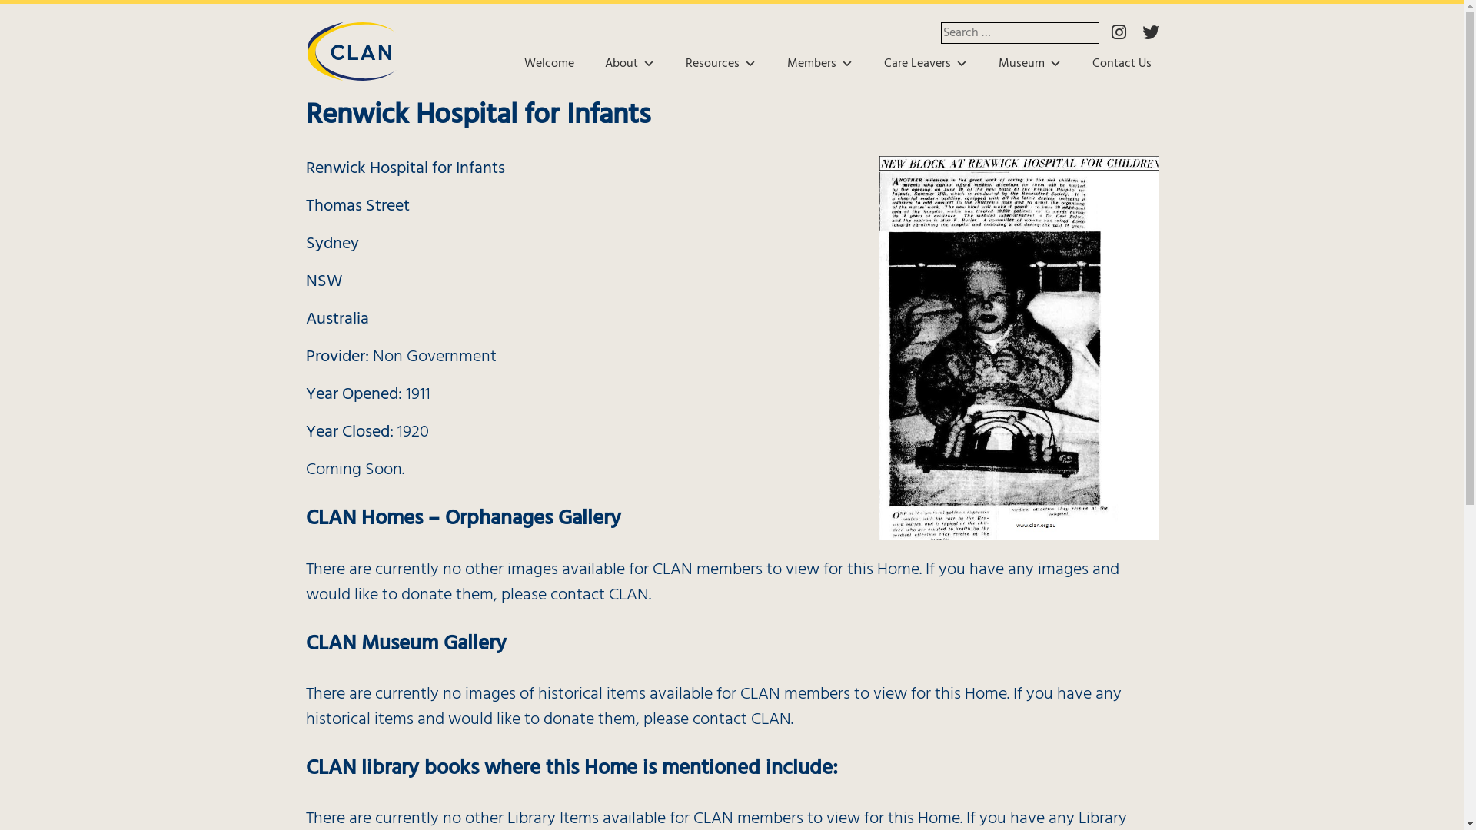  I want to click on About, so click(629, 64).